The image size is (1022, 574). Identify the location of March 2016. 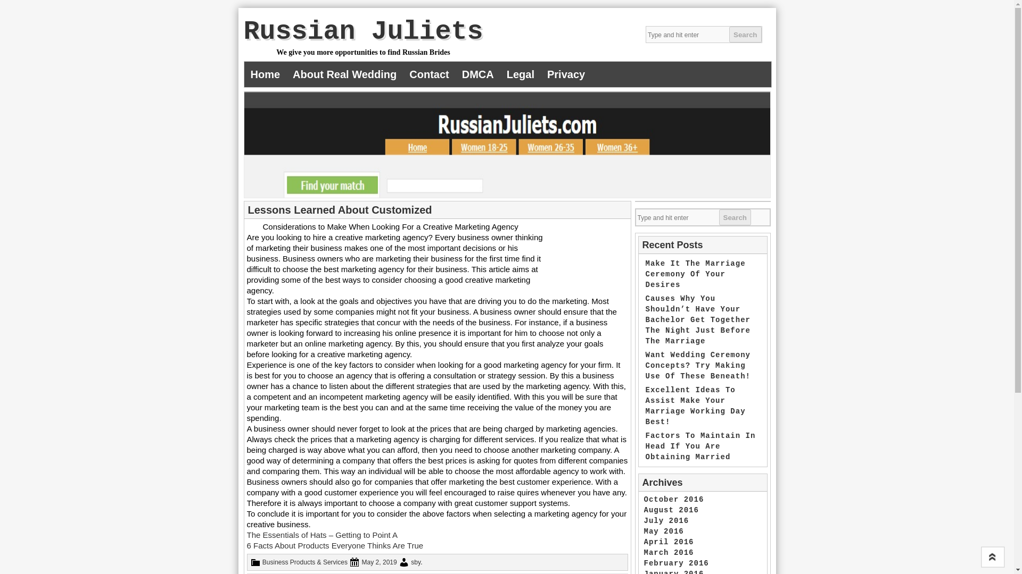
(669, 553).